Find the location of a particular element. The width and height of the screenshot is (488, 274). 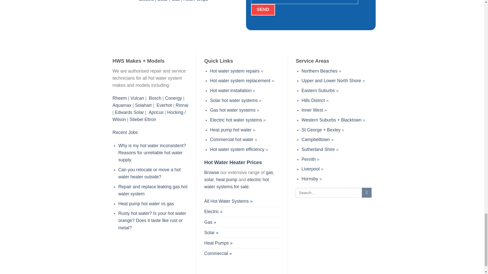

Send is located at coordinates (263, 10).